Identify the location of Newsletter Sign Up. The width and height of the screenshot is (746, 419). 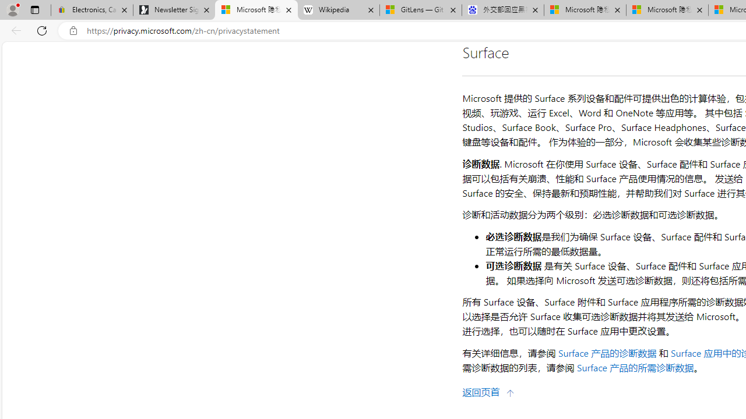
(174, 10).